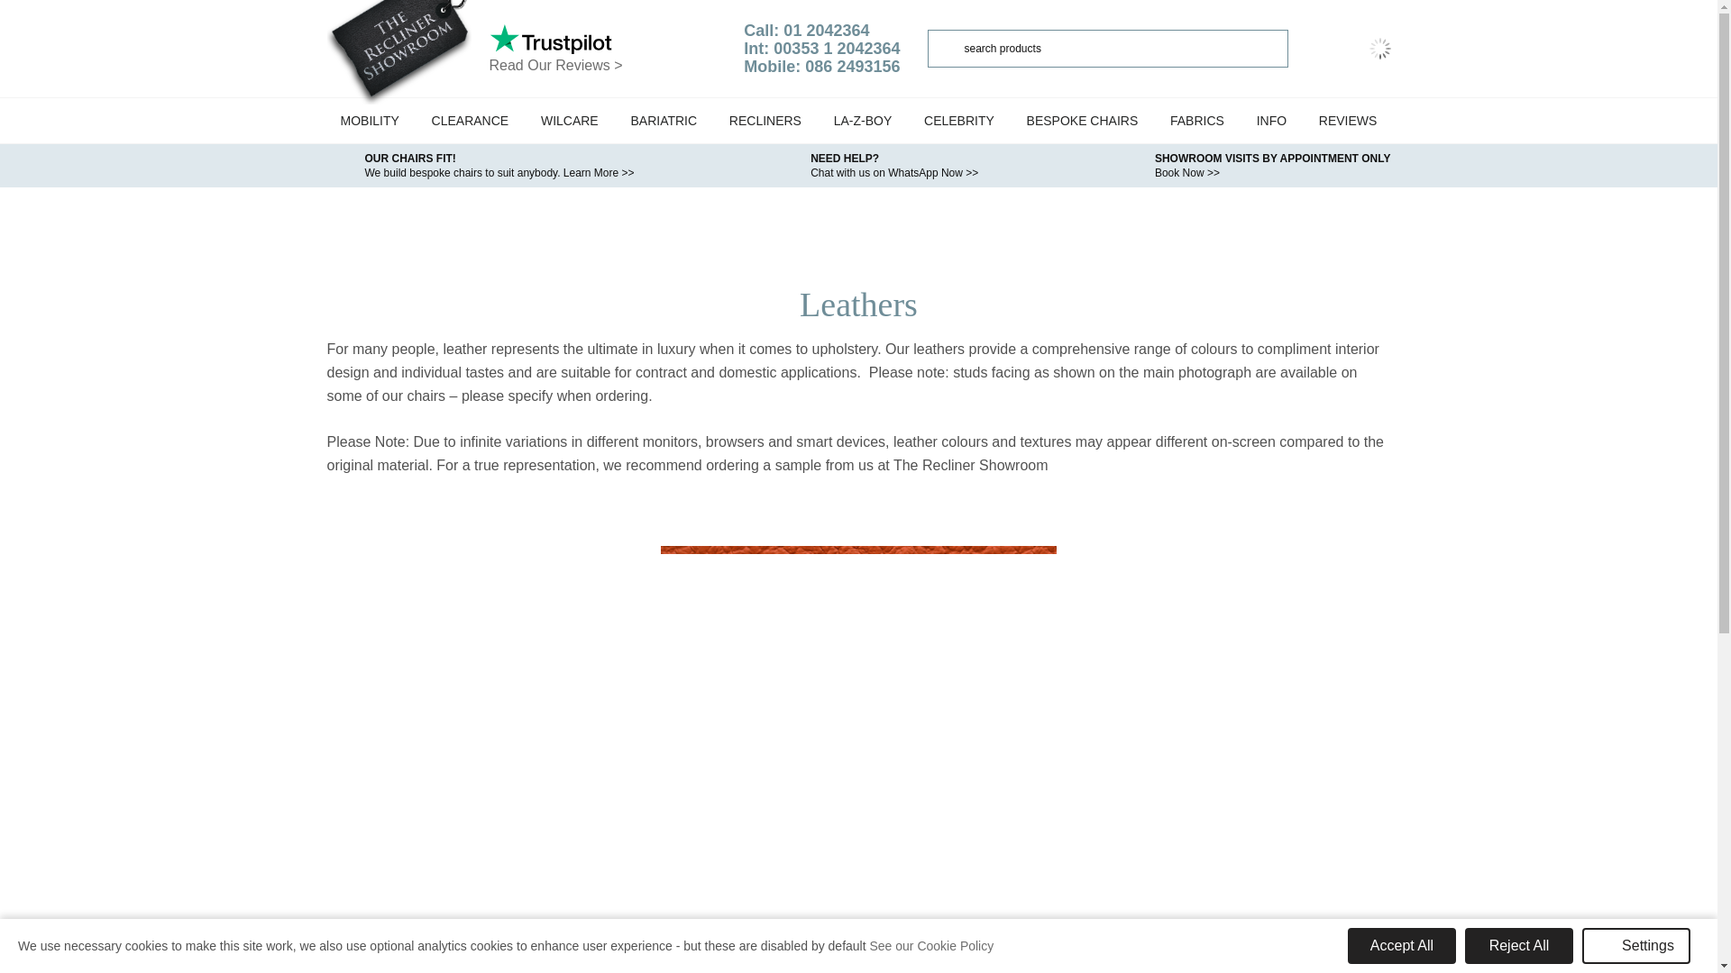  What do you see at coordinates (1348, 121) in the screenshot?
I see `REVIEWS` at bounding box center [1348, 121].